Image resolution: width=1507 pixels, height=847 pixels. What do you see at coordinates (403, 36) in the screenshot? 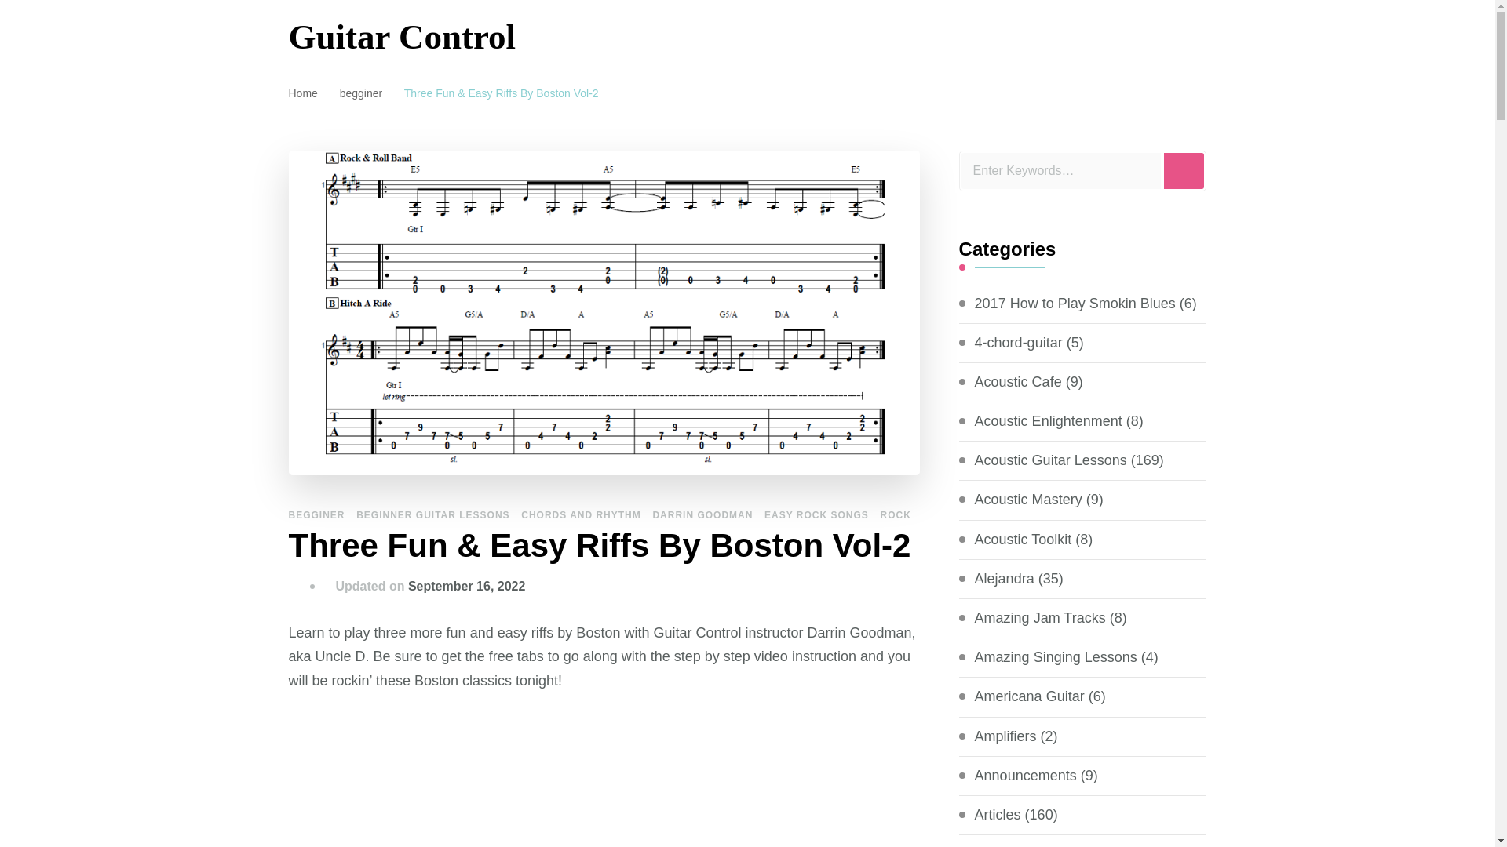
I see `Guitar Control` at bounding box center [403, 36].